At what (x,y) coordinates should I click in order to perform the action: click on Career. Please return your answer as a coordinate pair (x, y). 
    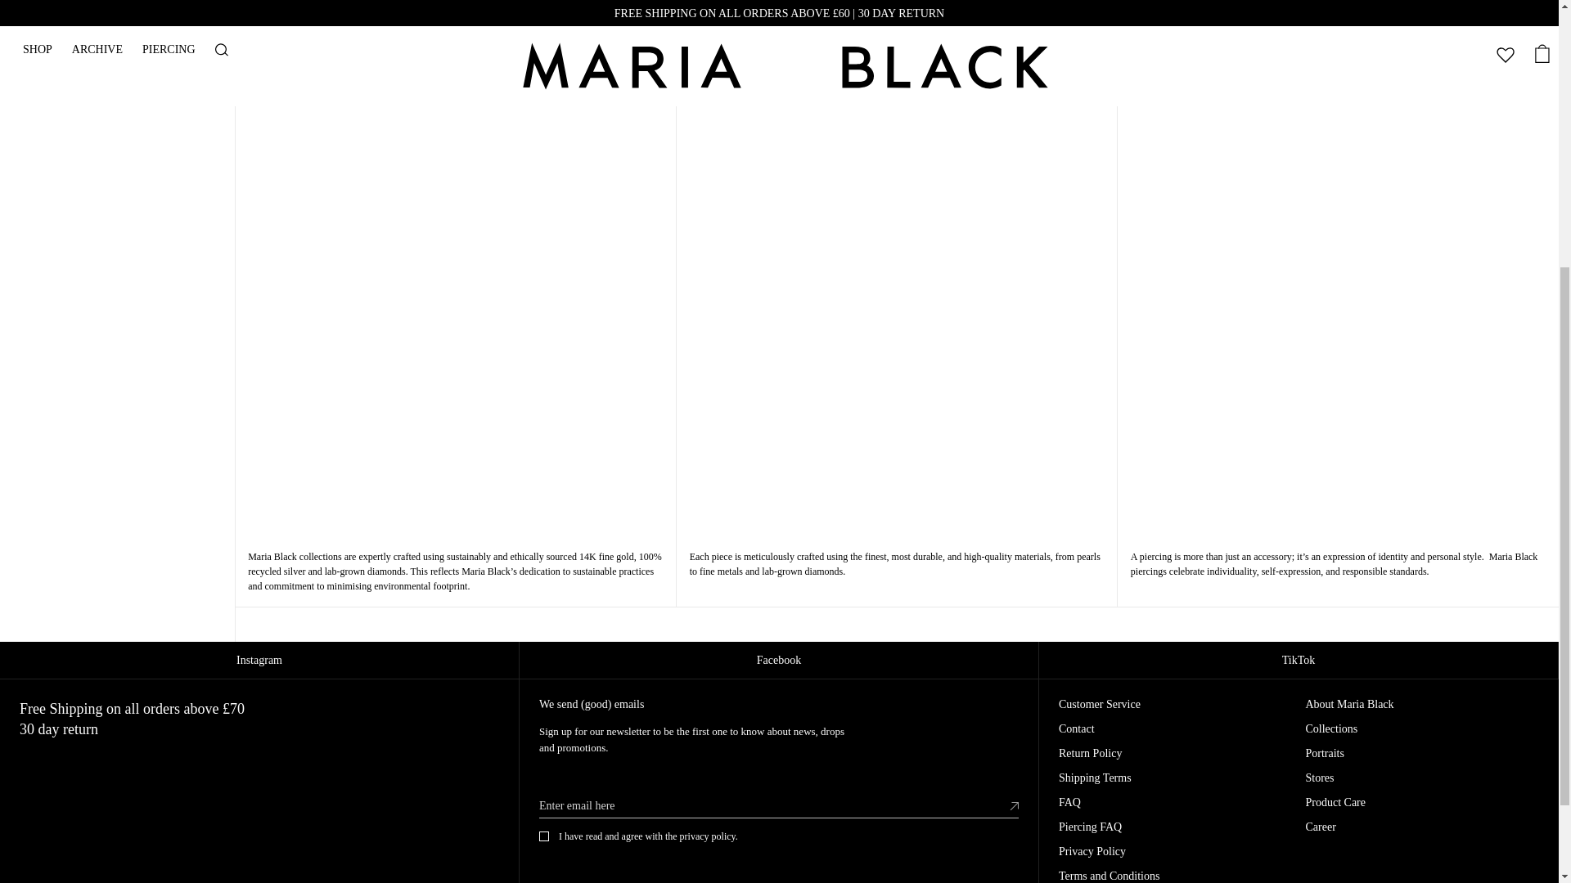
    Looking at the image, I should click on (1321, 827).